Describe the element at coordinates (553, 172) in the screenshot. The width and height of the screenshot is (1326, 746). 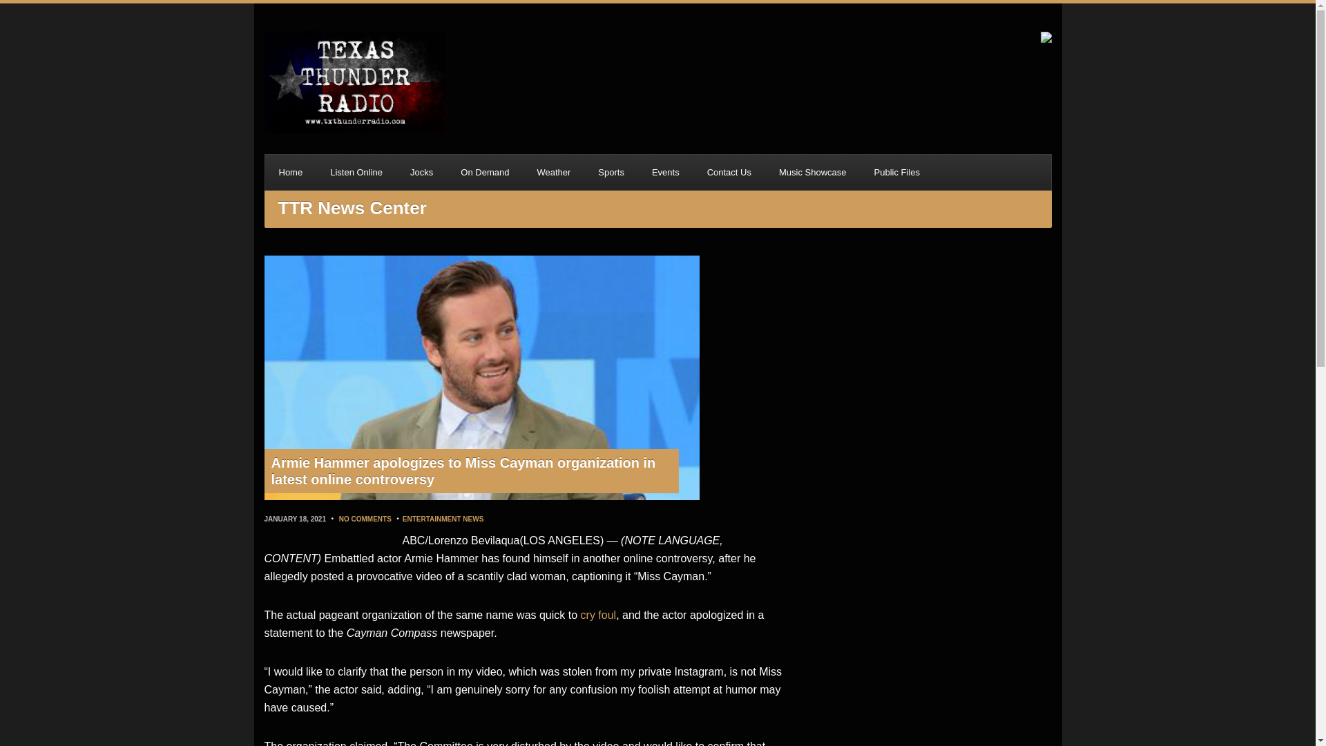
I see `Weather` at that location.